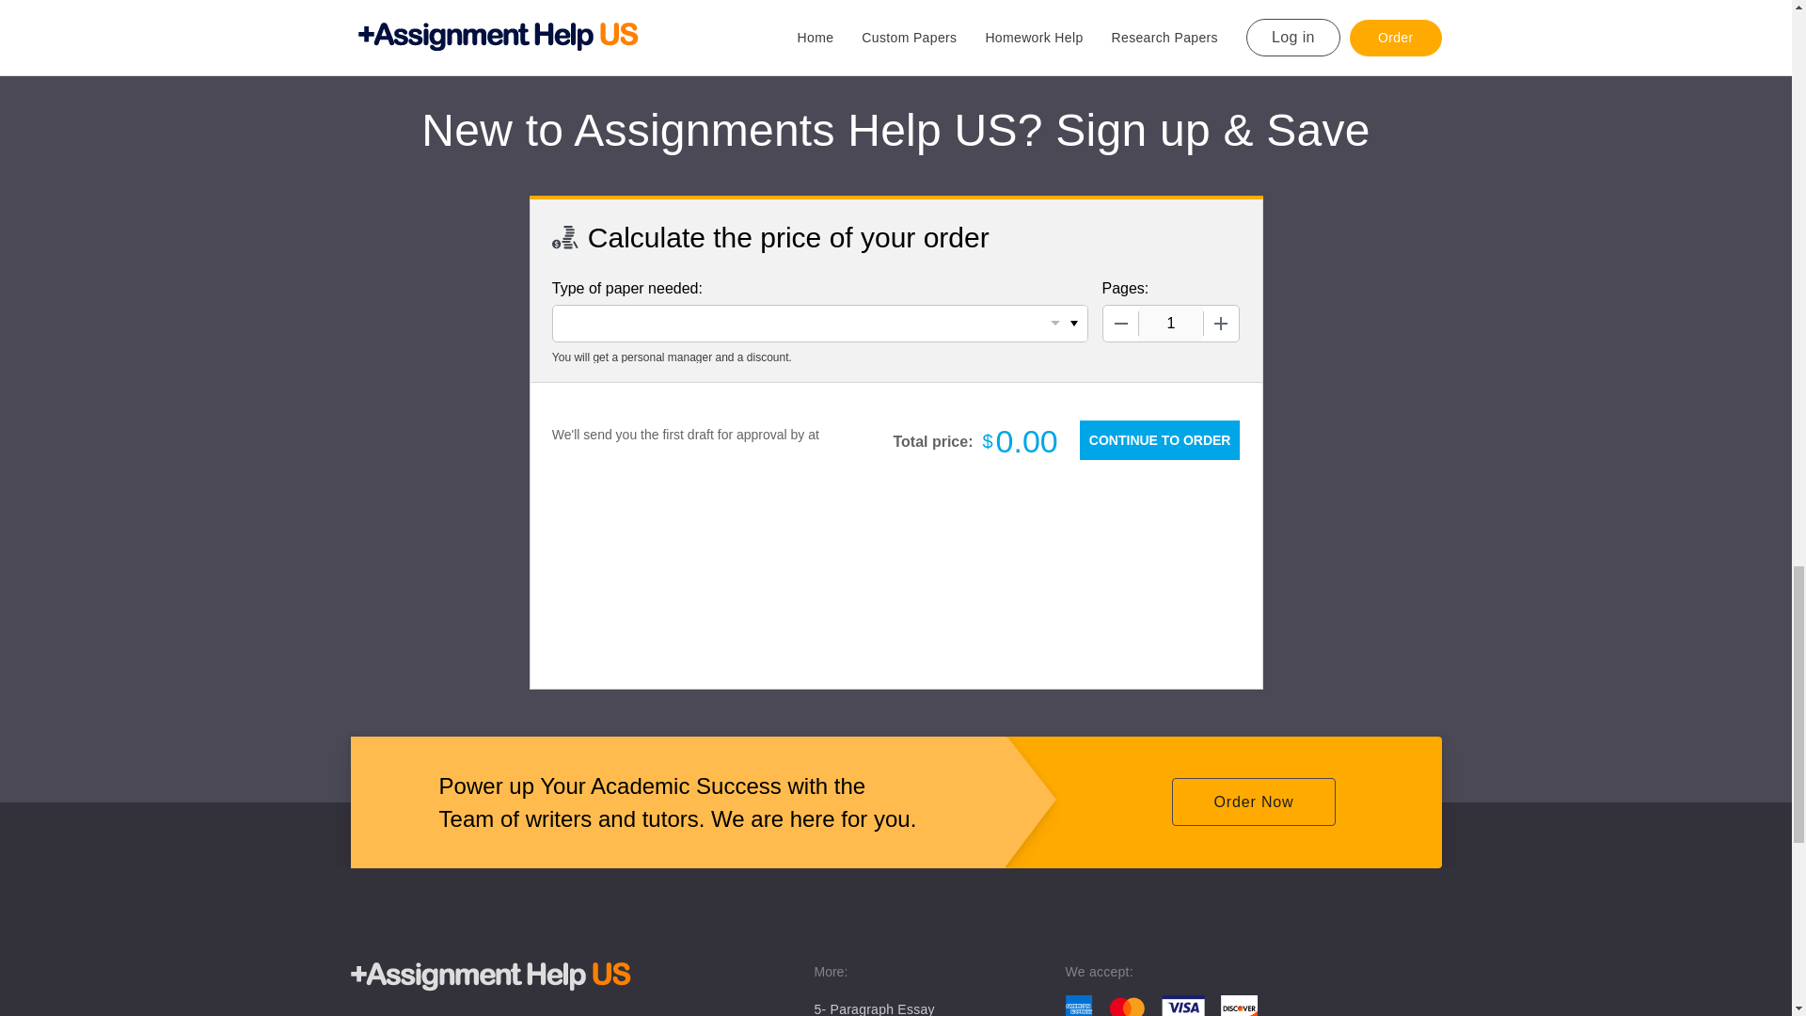 The image size is (1806, 1016). Describe the element at coordinates (1221, 324) in the screenshot. I see `Increase` at that location.